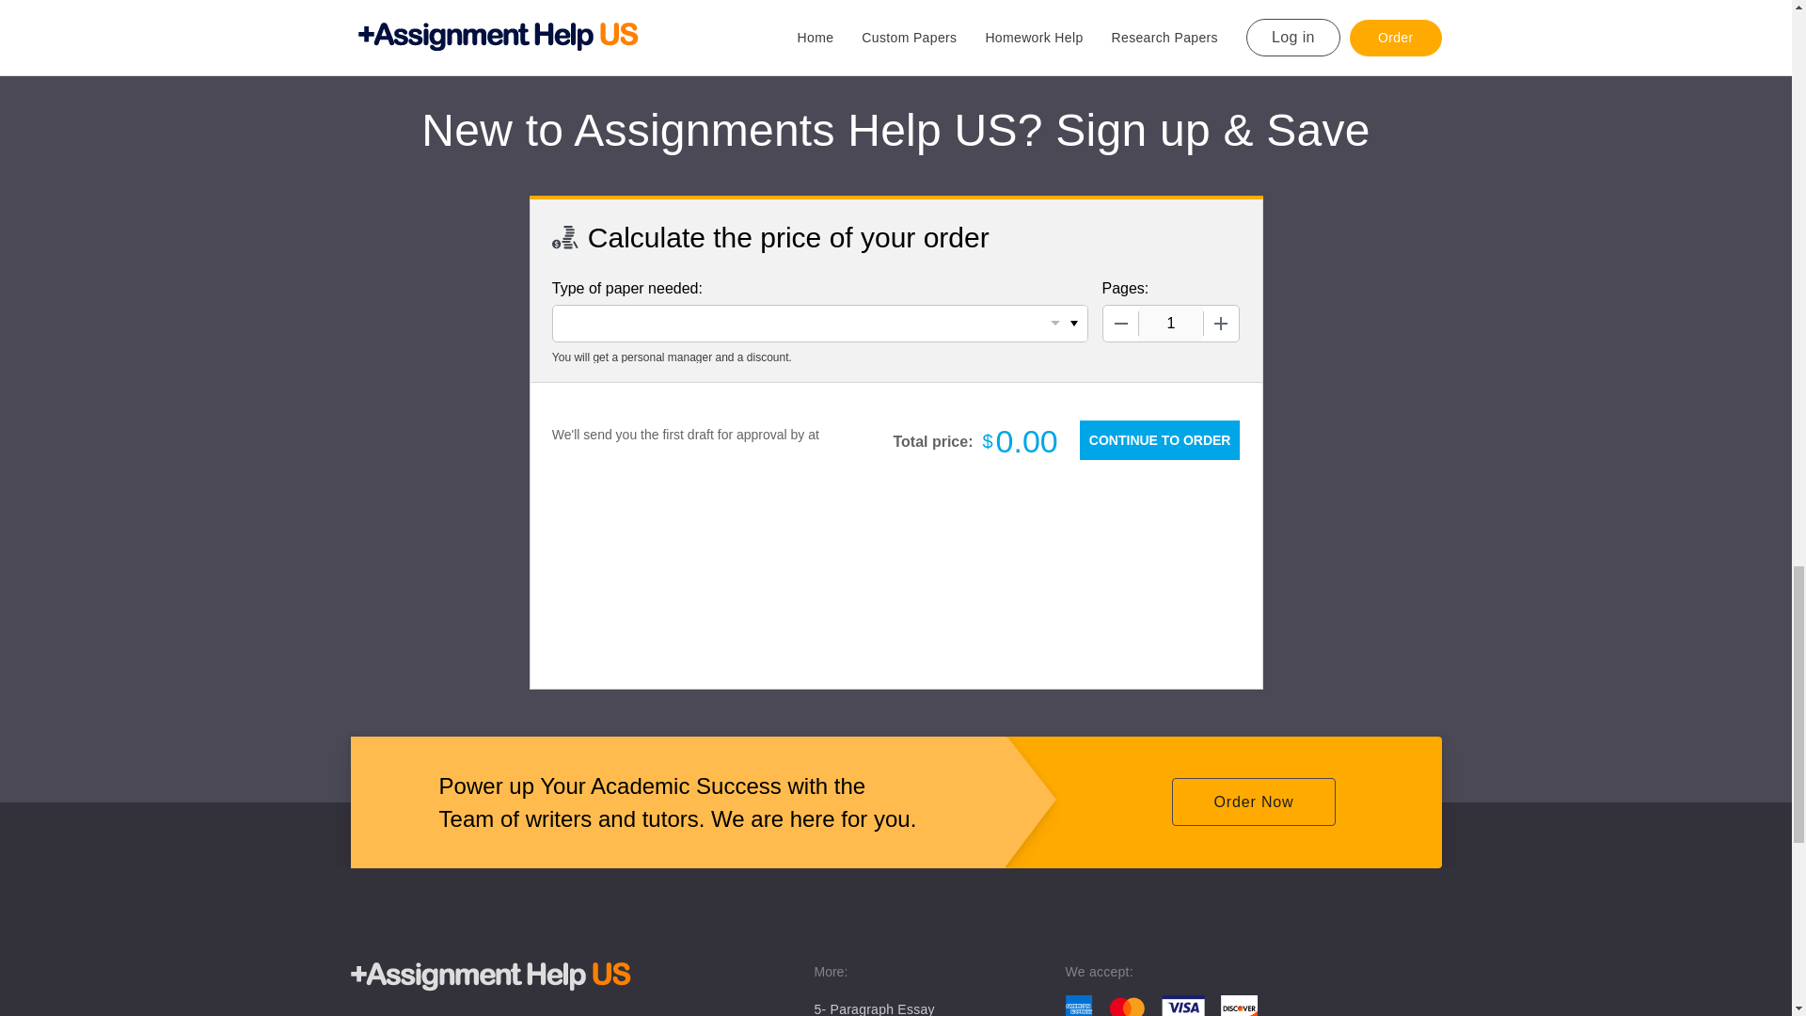 The image size is (1806, 1016). Describe the element at coordinates (1221, 324) in the screenshot. I see `Increase` at that location.